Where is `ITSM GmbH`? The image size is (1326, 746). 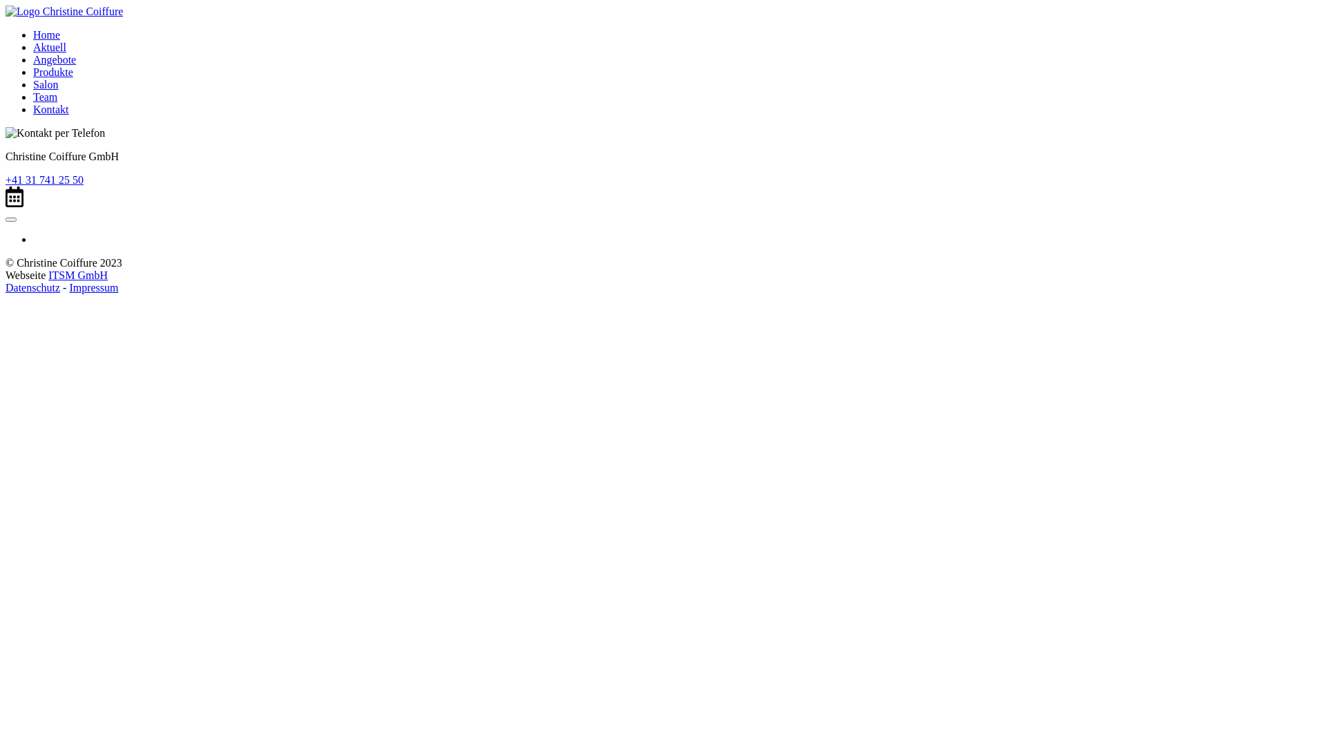
ITSM GmbH is located at coordinates (78, 275).